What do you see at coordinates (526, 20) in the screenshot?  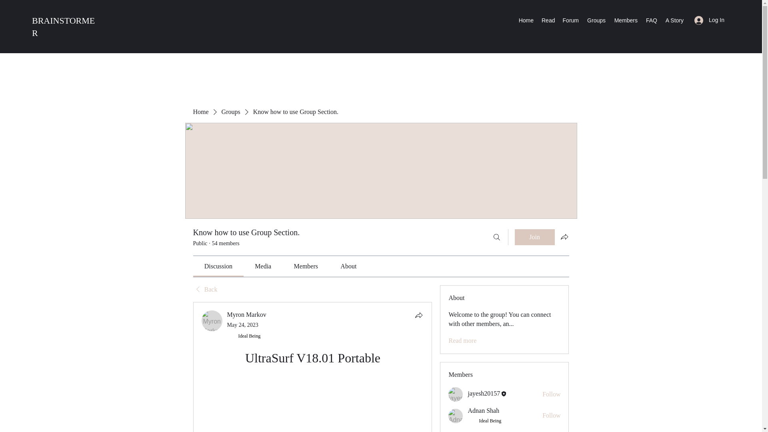 I see `Home` at bounding box center [526, 20].